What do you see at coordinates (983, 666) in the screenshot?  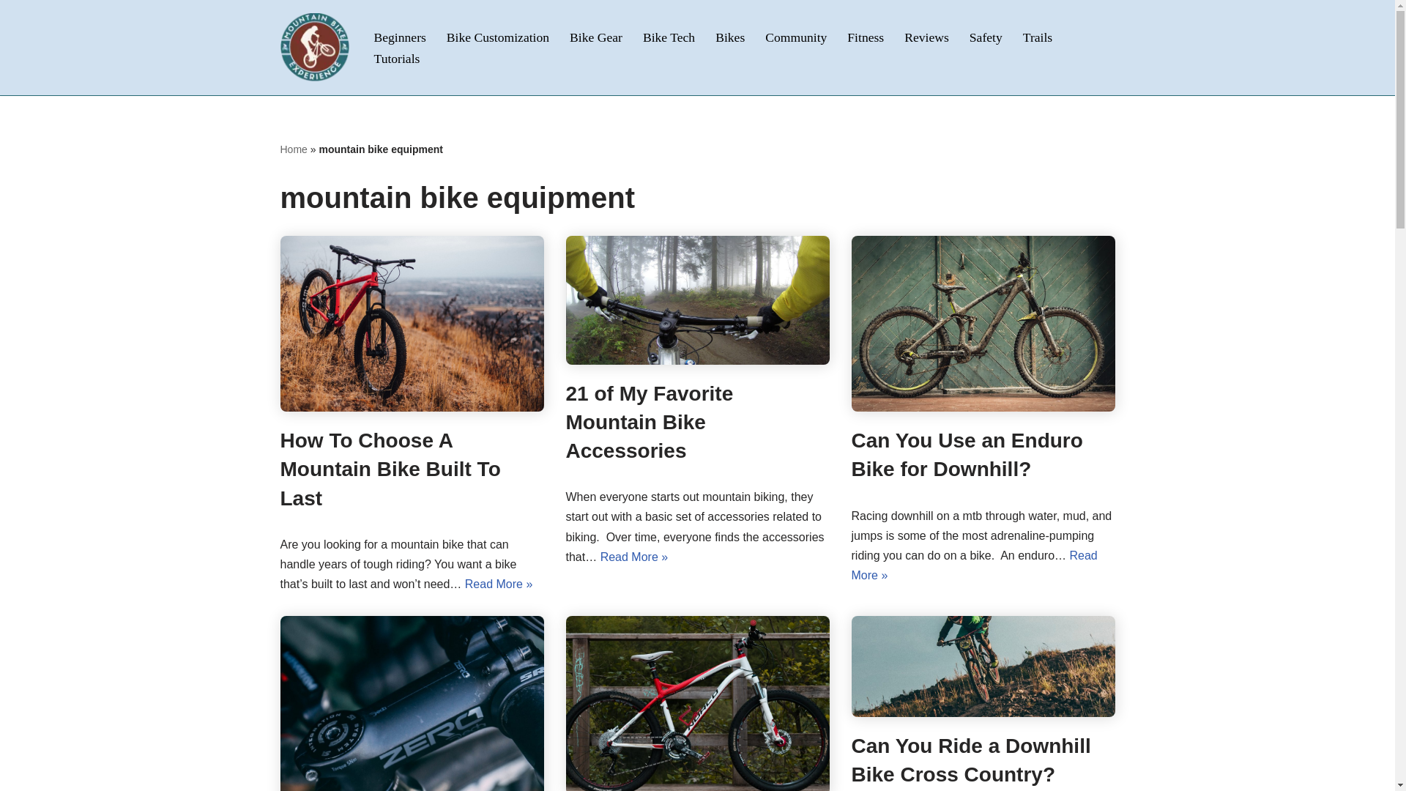 I see `Can You Ride a Downhill Bike Cross Country?` at bounding box center [983, 666].